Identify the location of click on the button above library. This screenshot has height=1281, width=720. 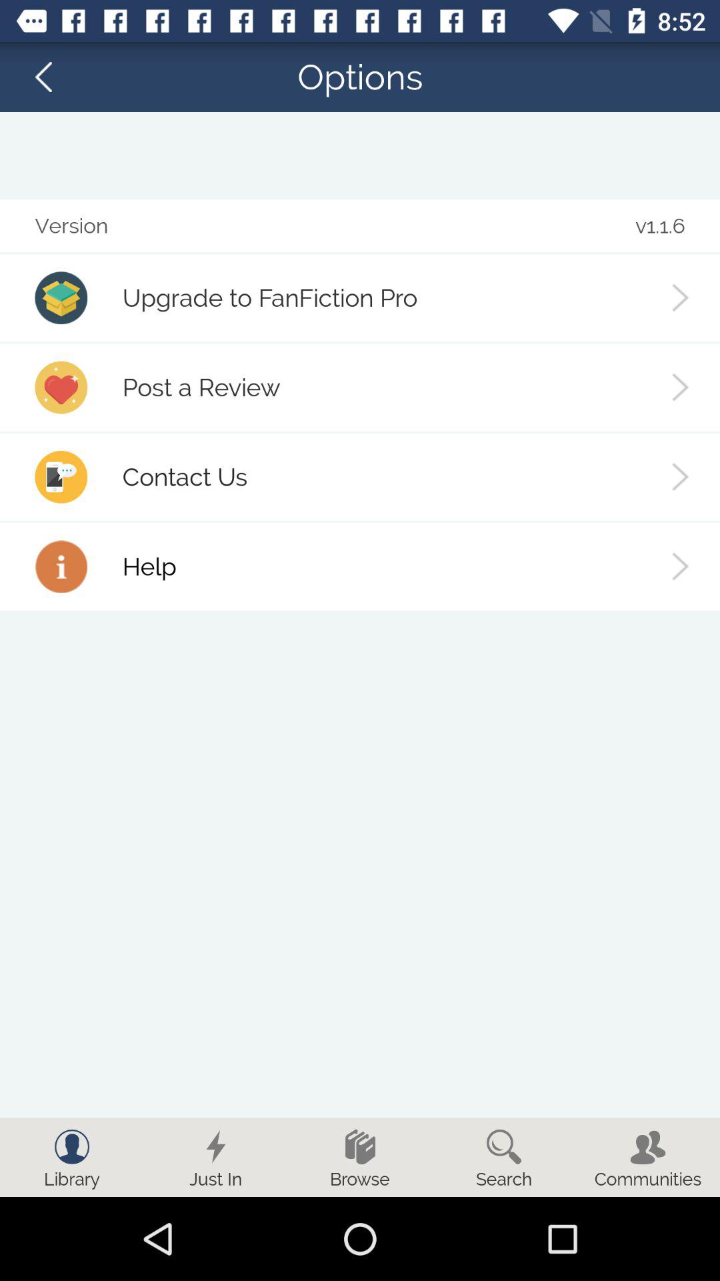
(72, 1146).